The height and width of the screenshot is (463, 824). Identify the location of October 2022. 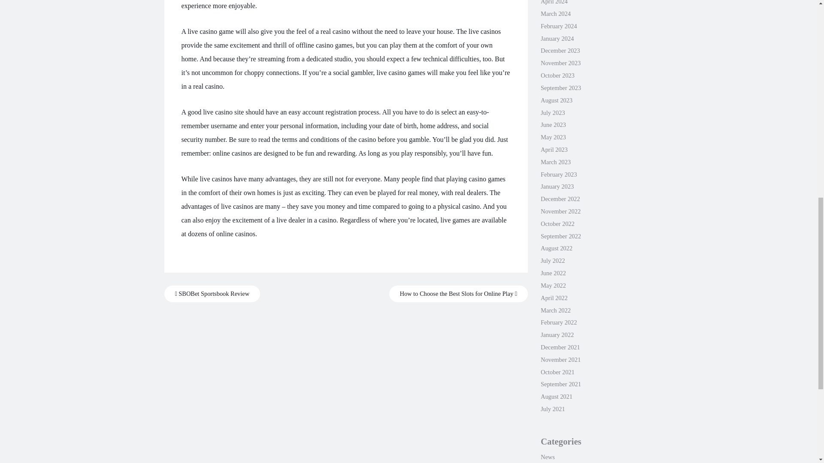
(557, 224).